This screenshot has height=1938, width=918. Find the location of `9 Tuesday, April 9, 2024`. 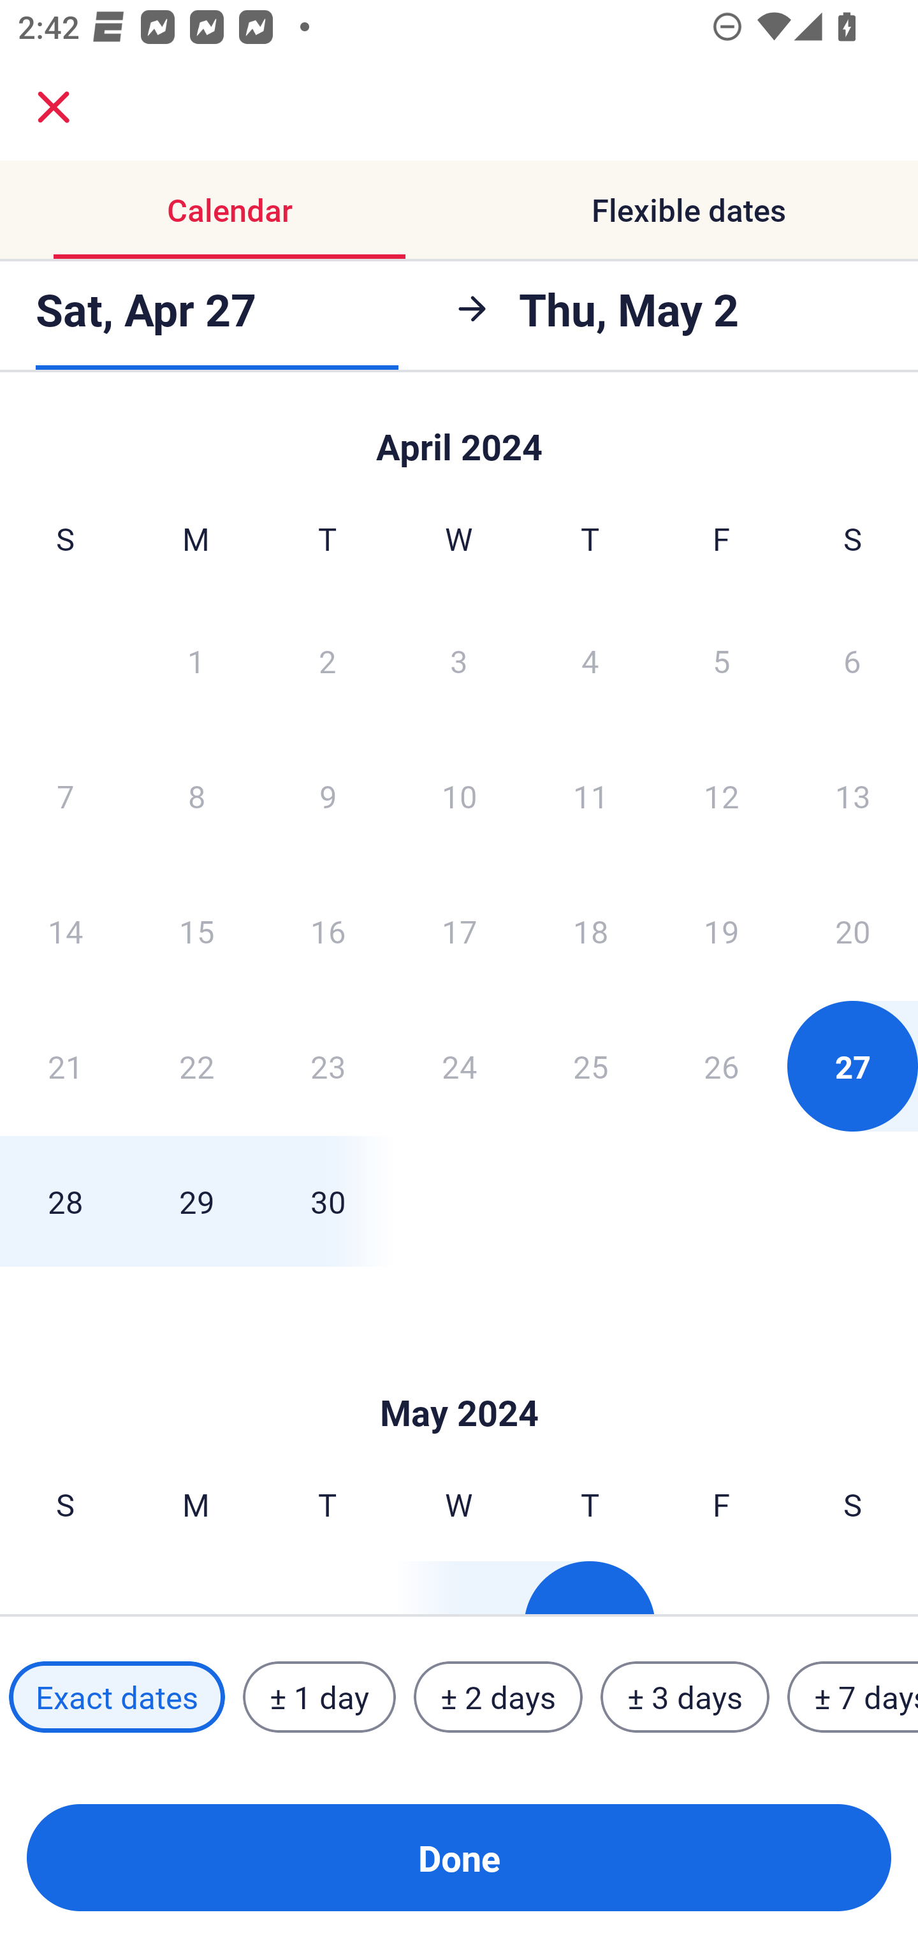

9 Tuesday, April 9, 2024 is located at coordinates (328, 796).